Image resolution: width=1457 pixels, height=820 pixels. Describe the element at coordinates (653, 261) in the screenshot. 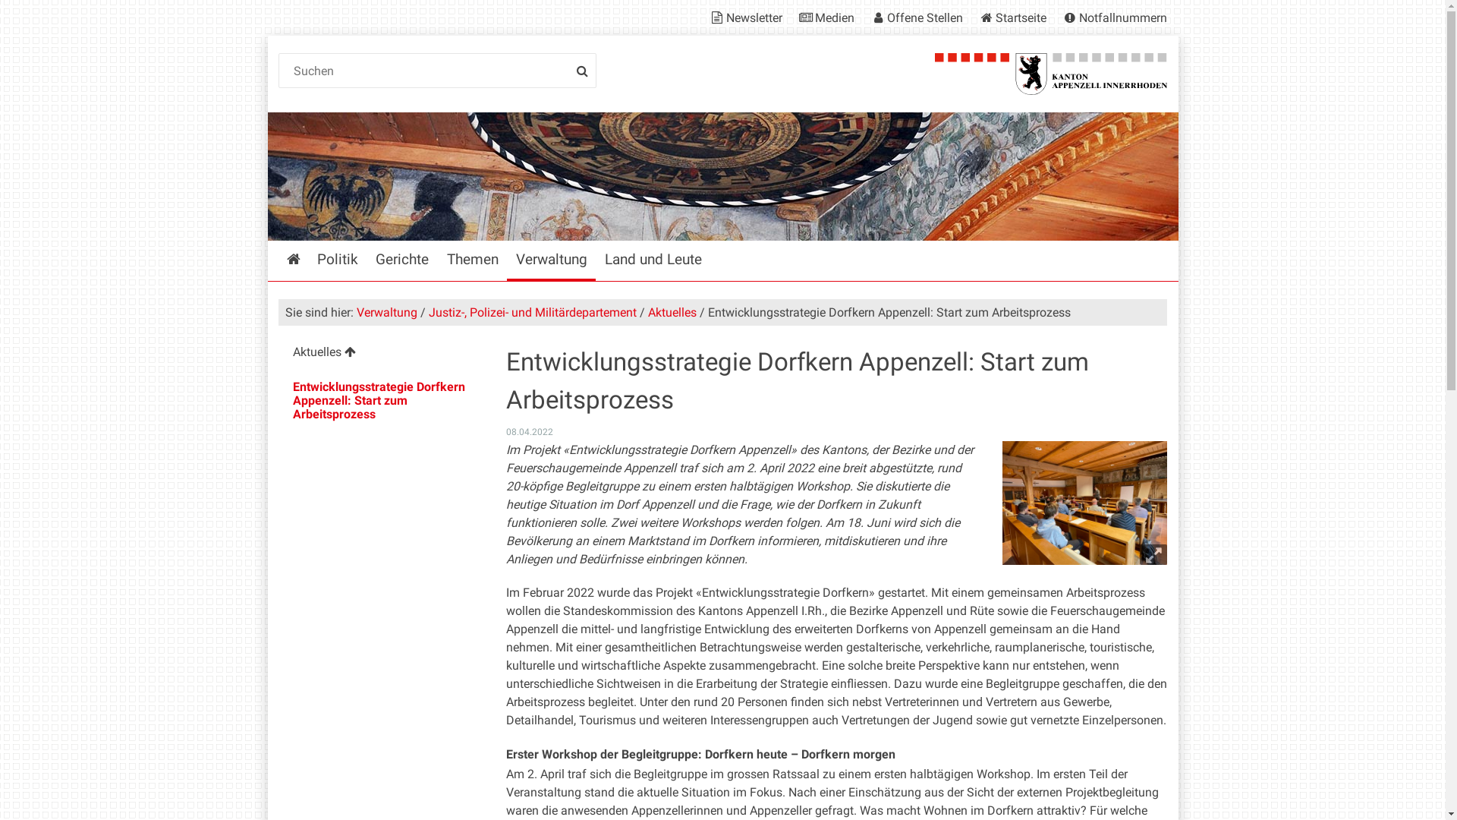

I see `Land und Leute` at that location.